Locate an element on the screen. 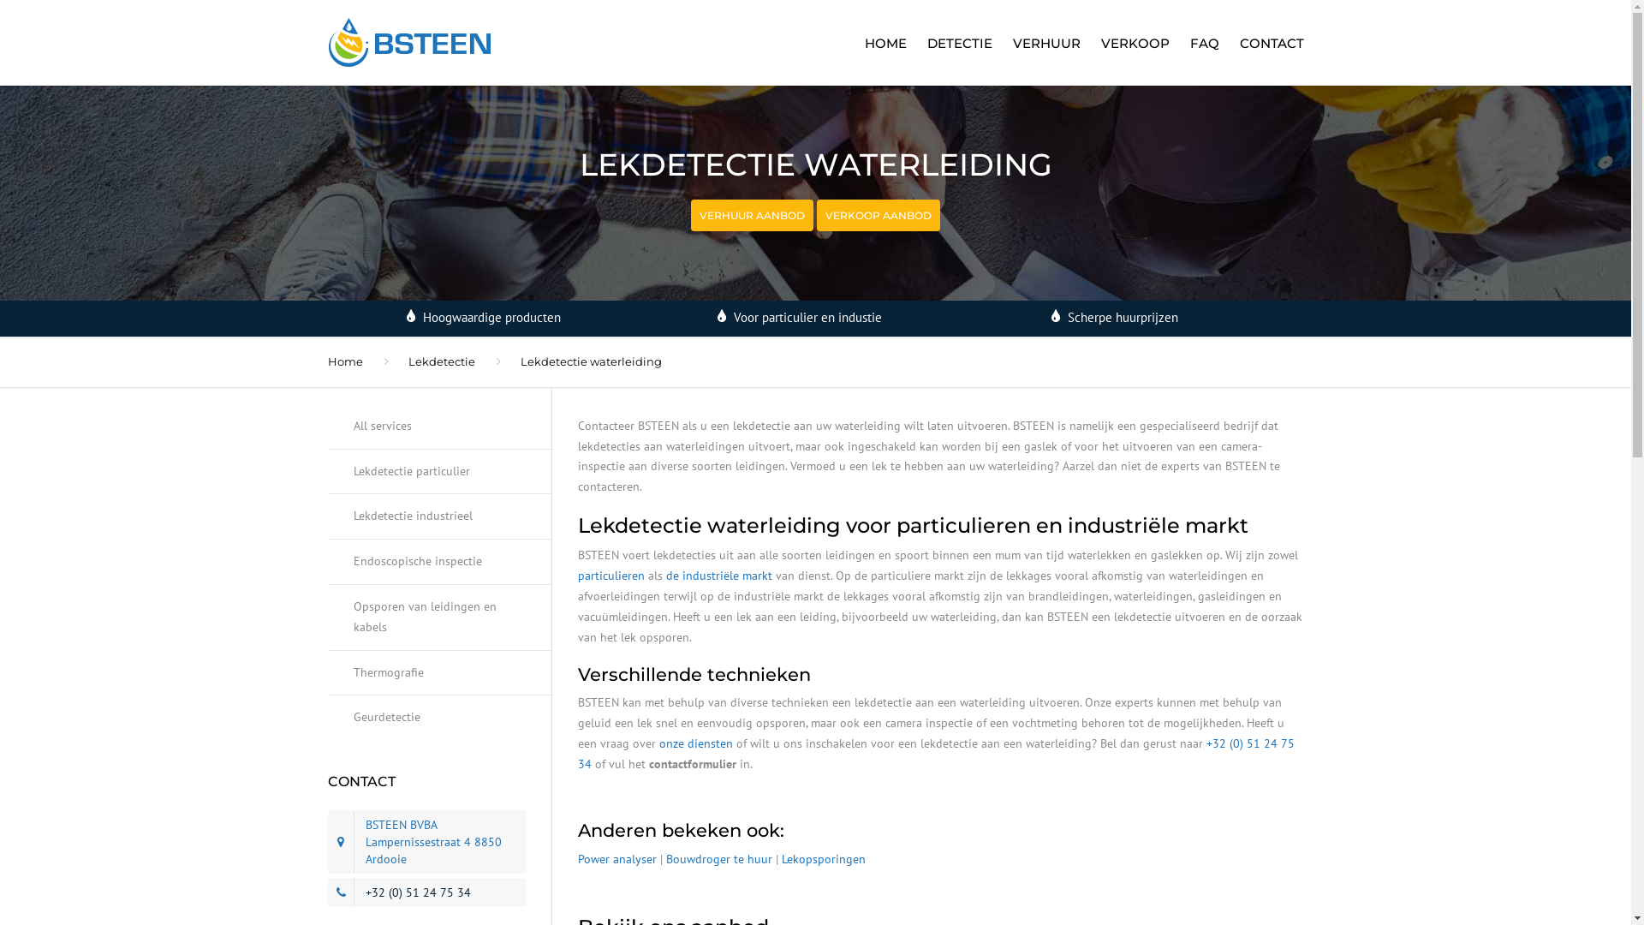  Lekdetectie industrieel is located at coordinates (440, 517).